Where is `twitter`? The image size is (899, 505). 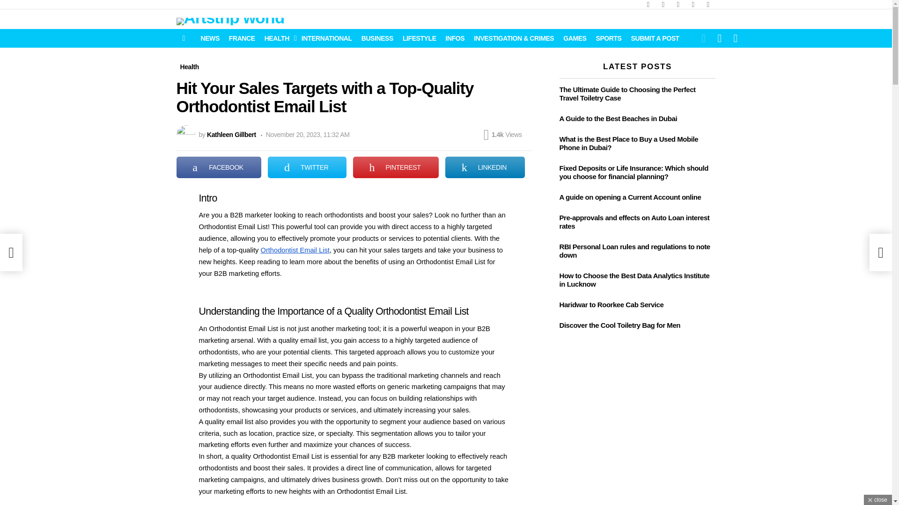 twitter is located at coordinates (663, 5).